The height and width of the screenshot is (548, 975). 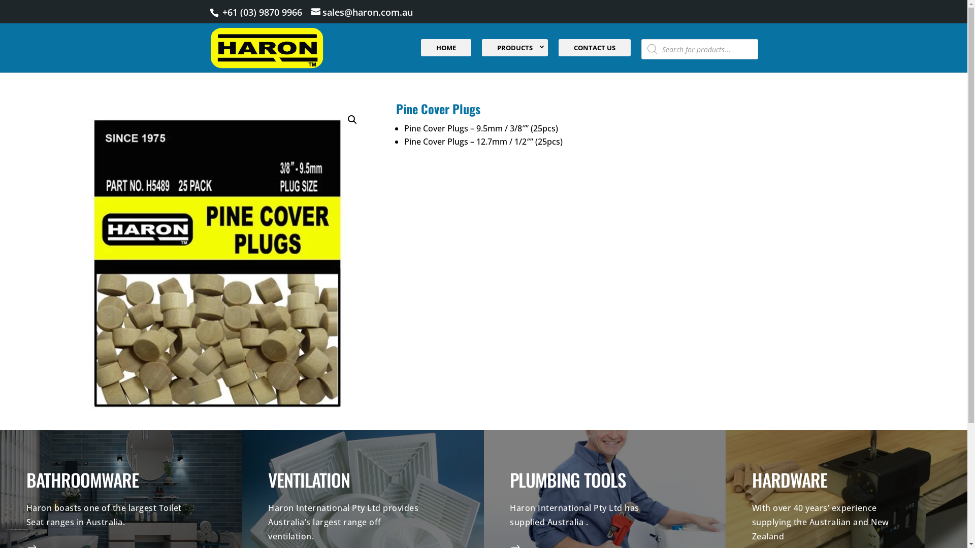 I want to click on HOME, so click(x=446, y=48).